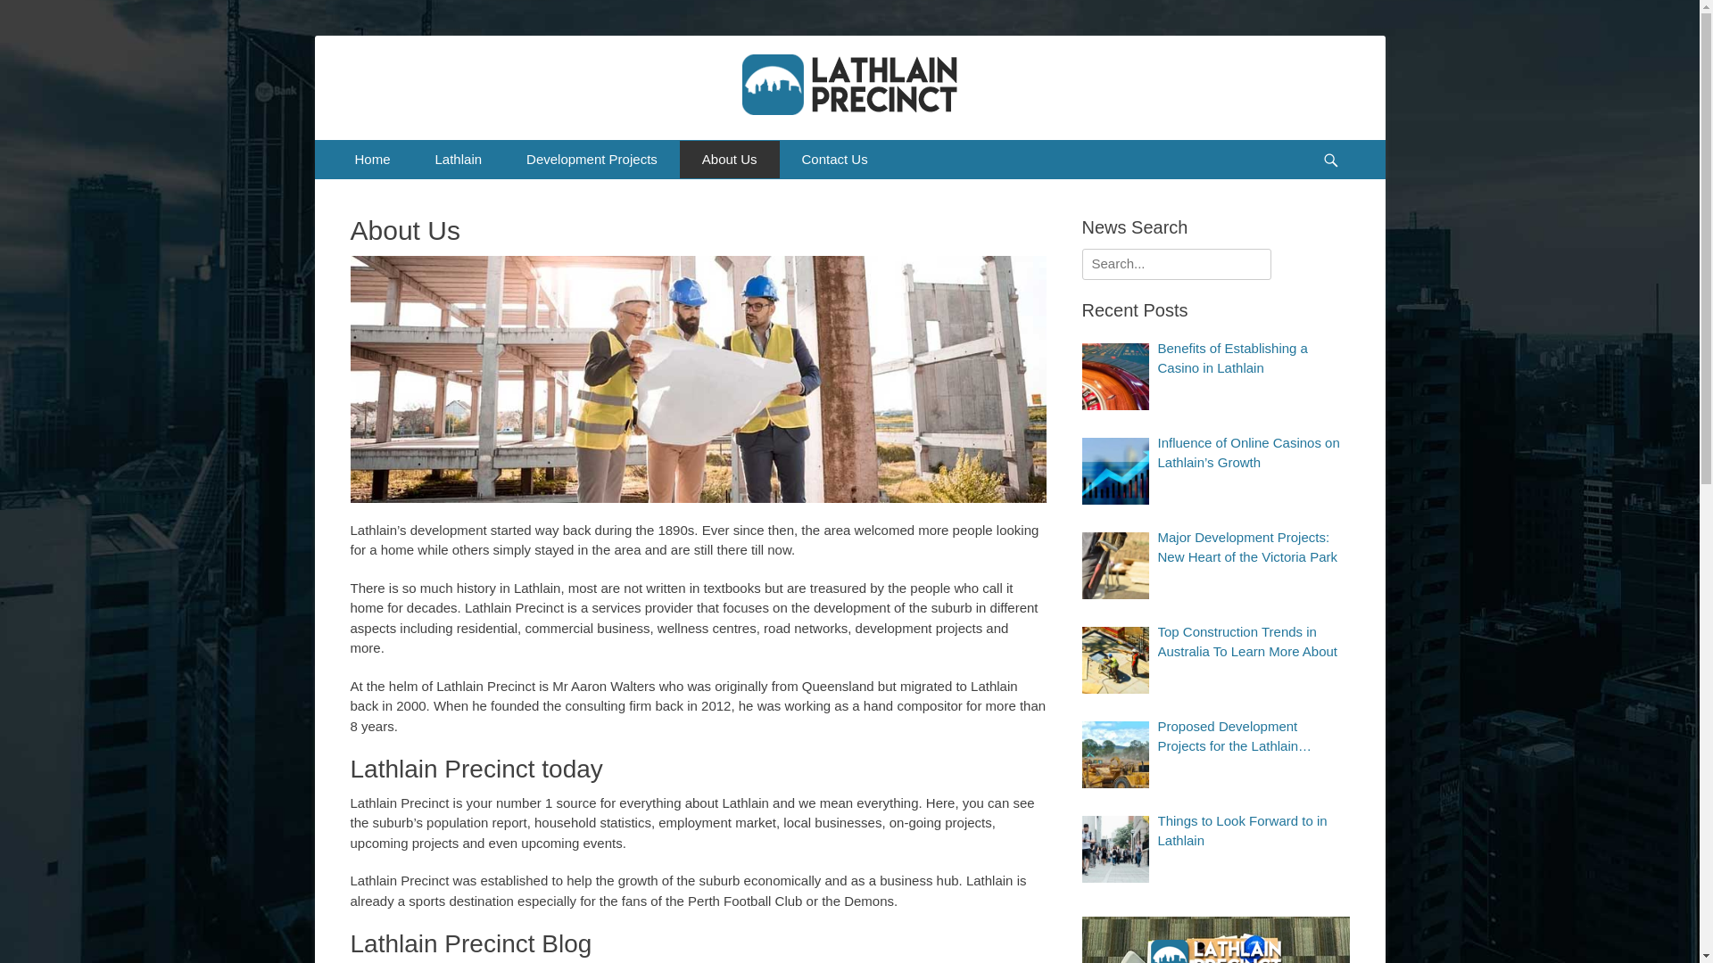 The height and width of the screenshot is (963, 1713). Describe the element at coordinates (1254, 831) in the screenshot. I see `Things to Look Forward to in Lathlain` at that location.